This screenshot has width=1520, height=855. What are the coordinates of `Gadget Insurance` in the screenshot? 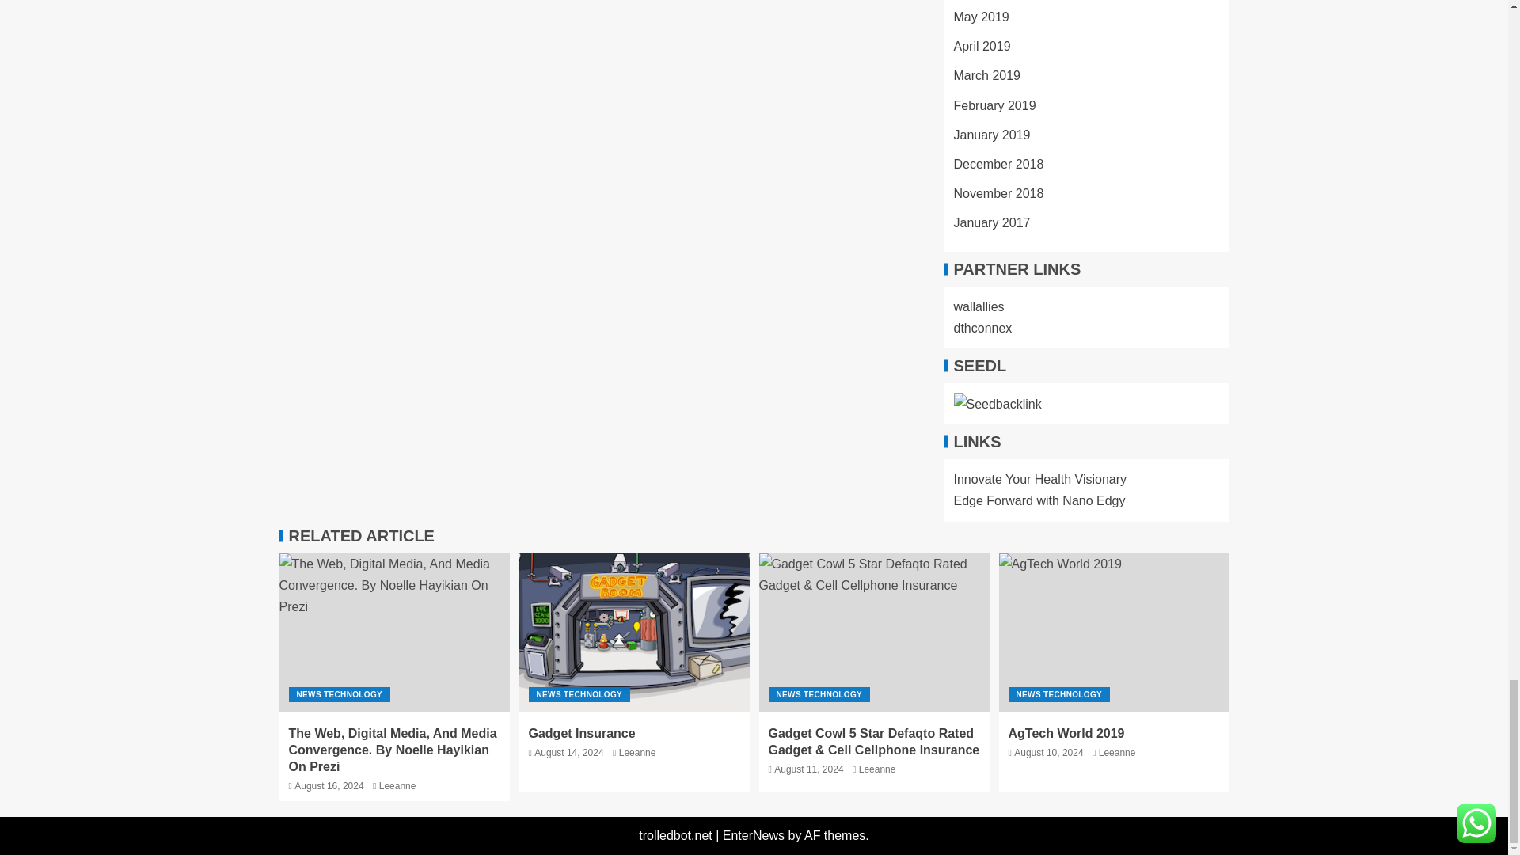 It's located at (634, 632).